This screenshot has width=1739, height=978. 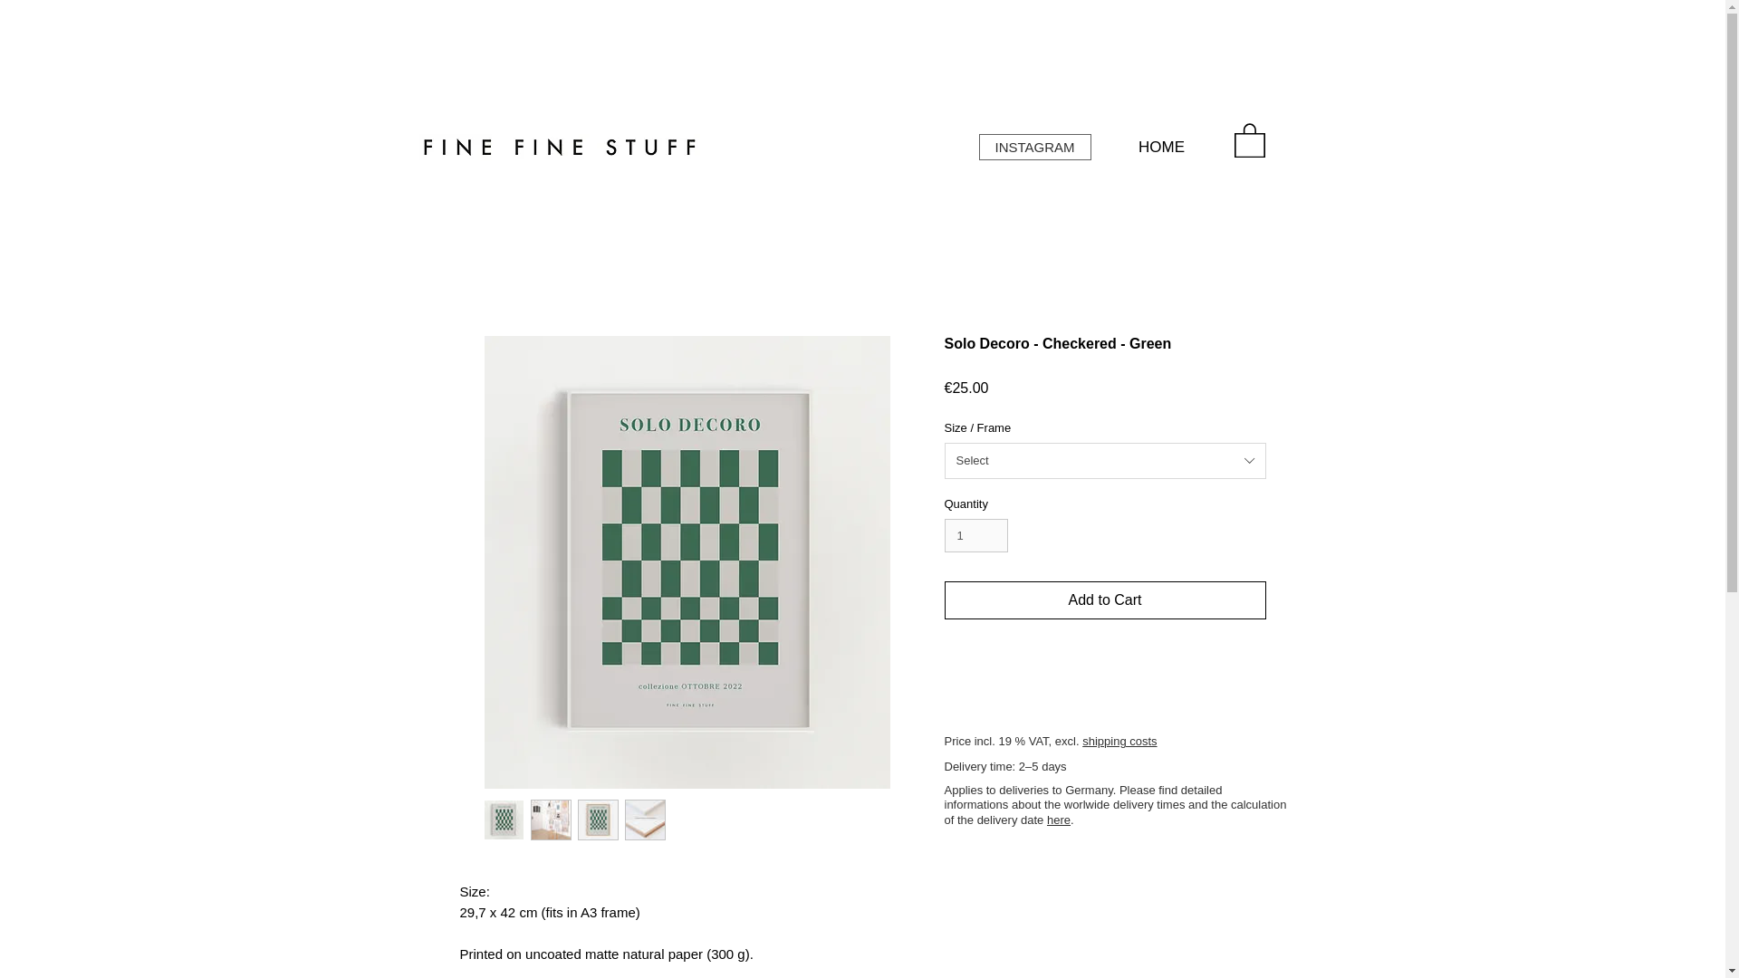 What do you see at coordinates (976, 536) in the screenshot?
I see `1` at bounding box center [976, 536].